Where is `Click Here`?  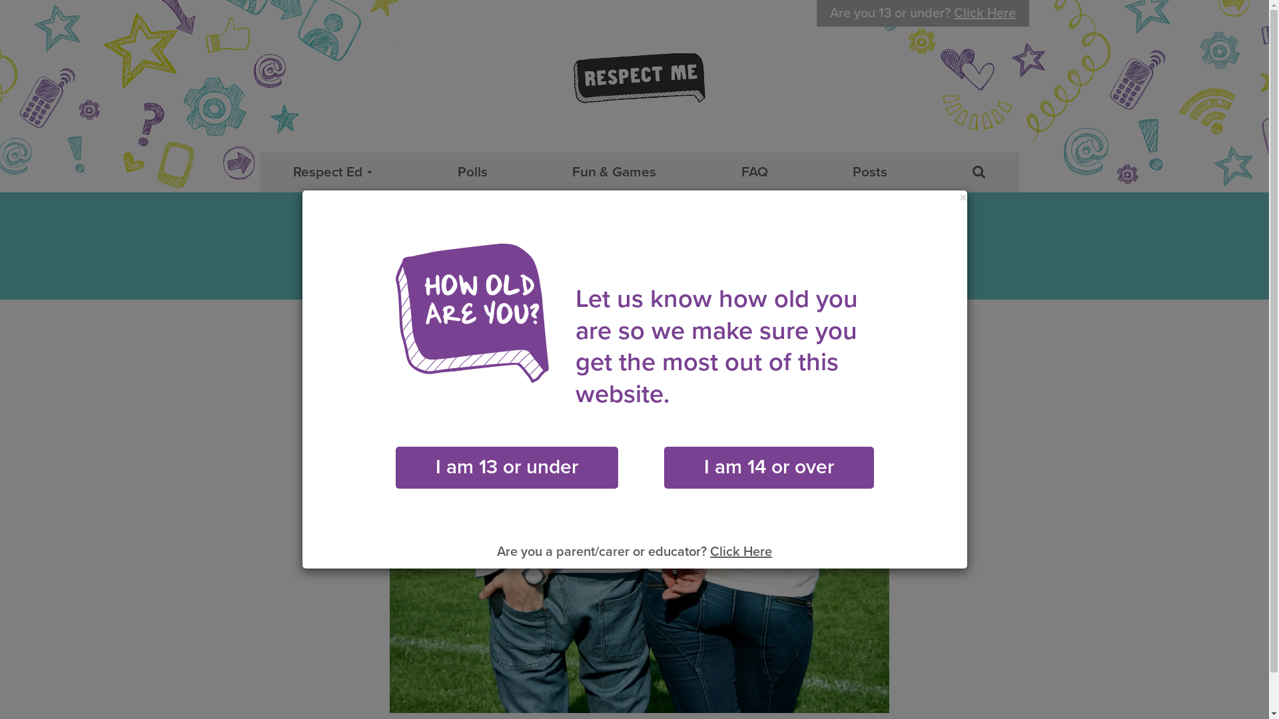 Click Here is located at coordinates (741, 552).